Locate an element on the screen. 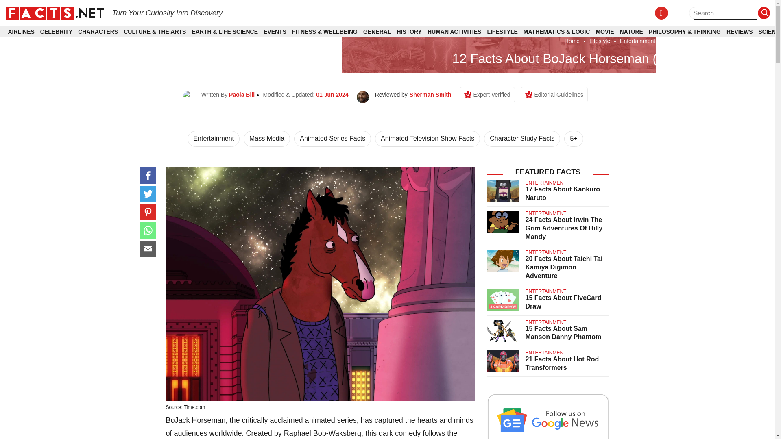  CELEBRITY is located at coordinates (56, 32).